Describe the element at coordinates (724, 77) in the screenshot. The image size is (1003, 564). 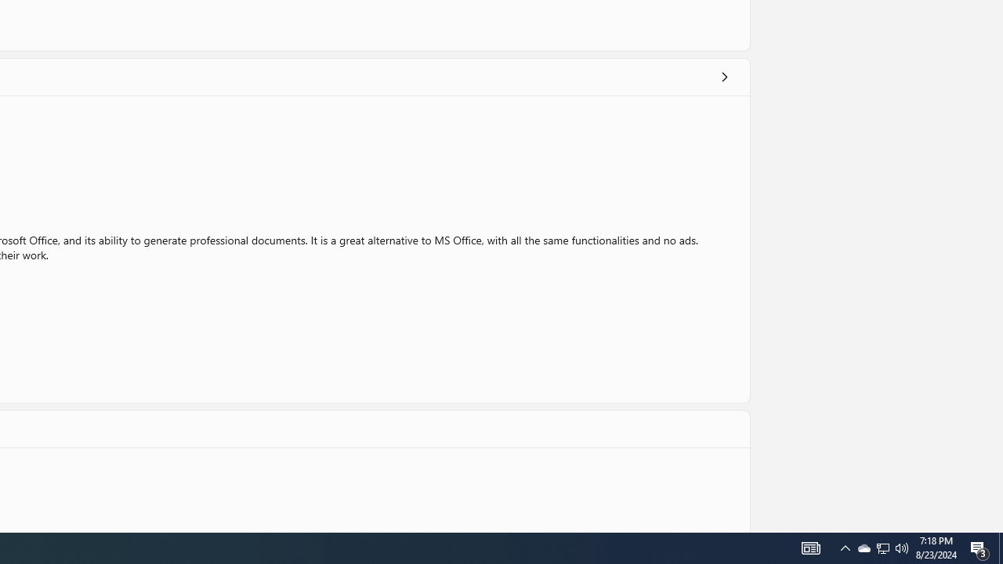
I see `Show all ratings and reviews` at that location.